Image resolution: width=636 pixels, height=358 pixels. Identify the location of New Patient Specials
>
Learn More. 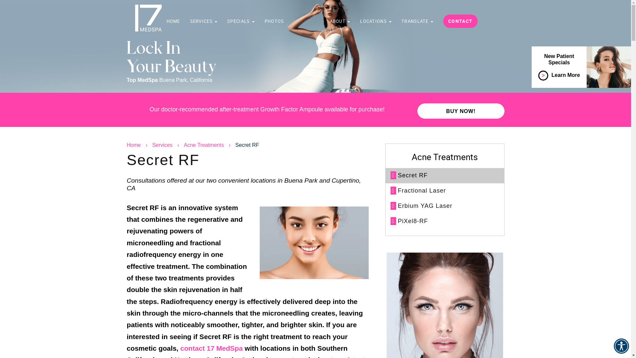
(581, 69).